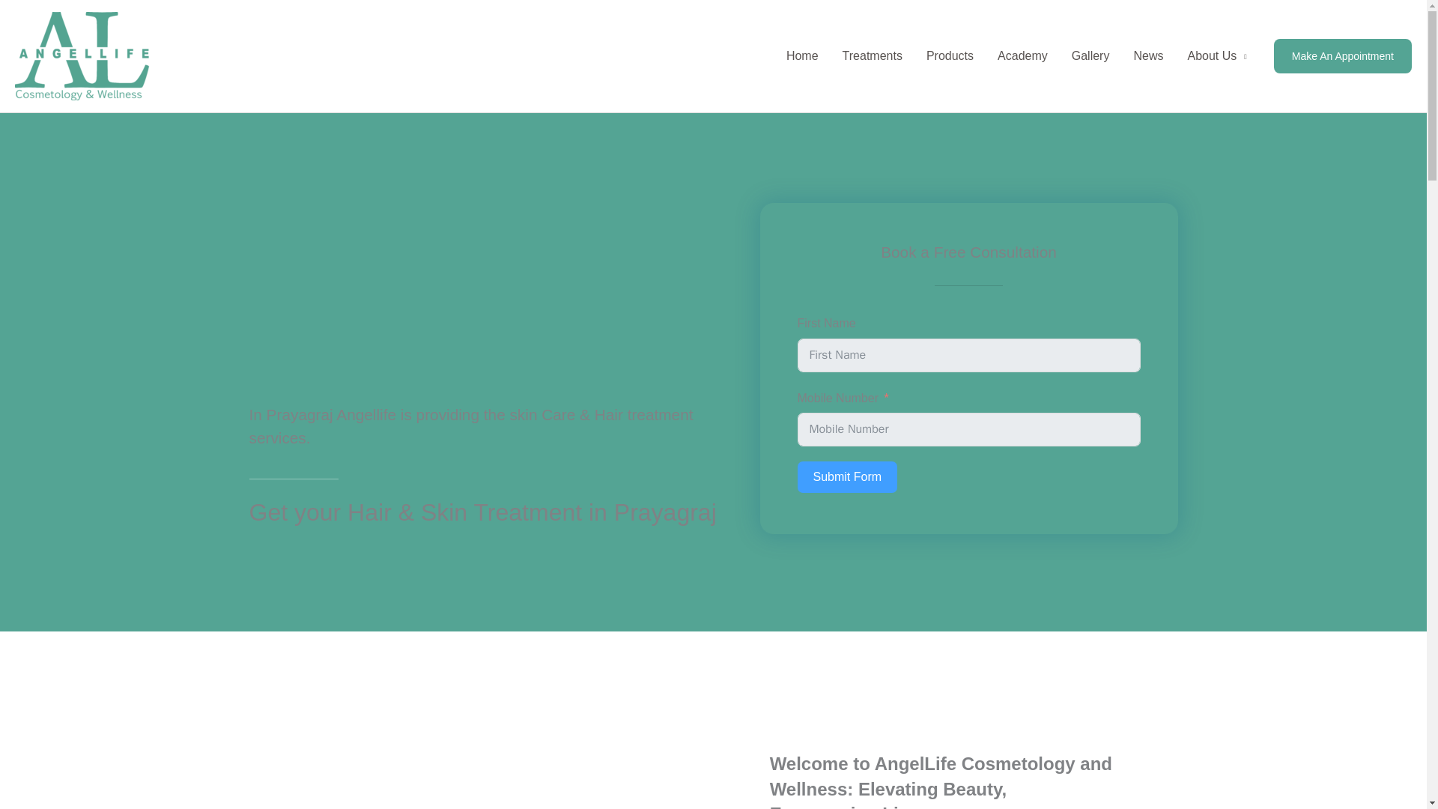  Describe the element at coordinates (1090, 55) in the screenshot. I see `Gallery` at that location.